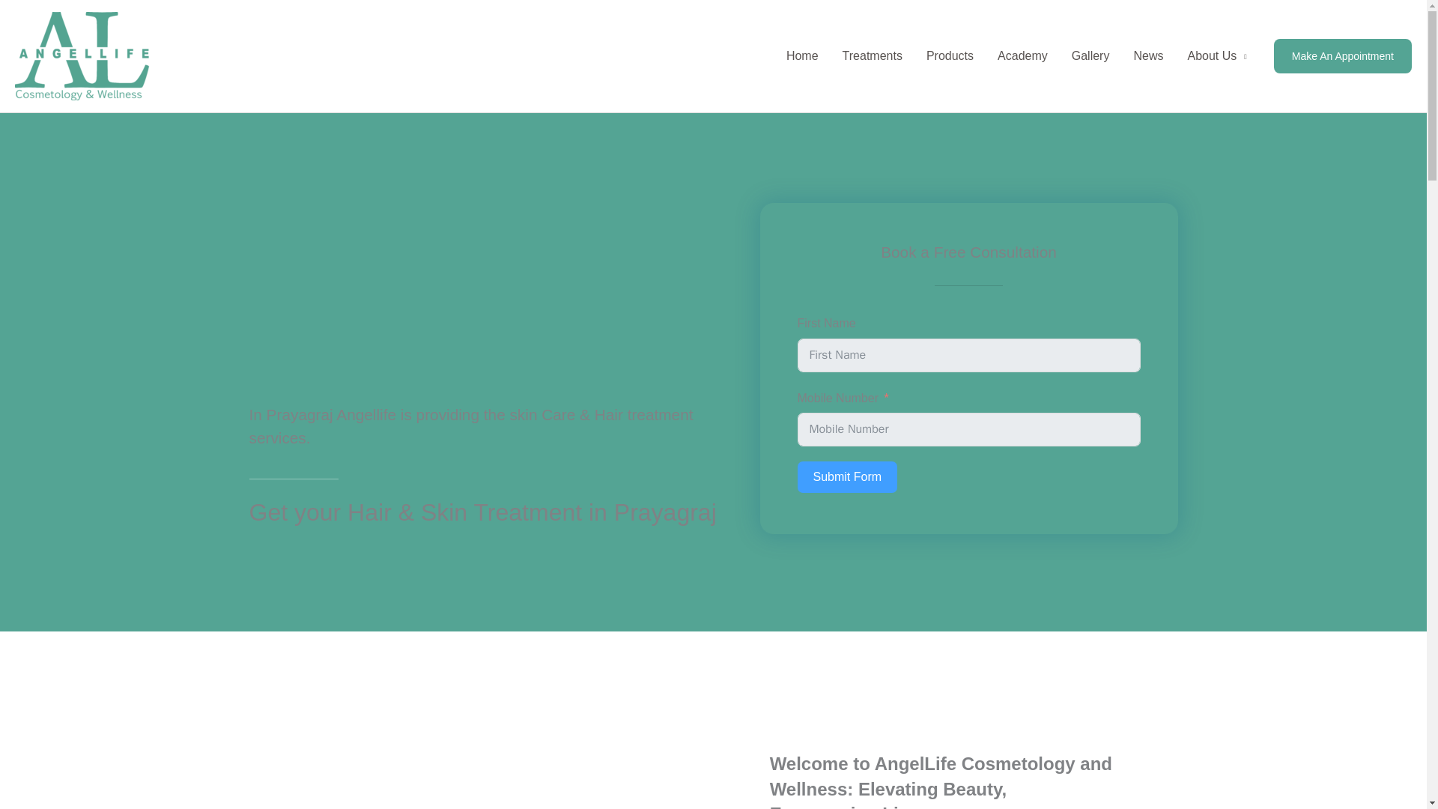  Describe the element at coordinates (1090, 55) in the screenshot. I see `Gallery` at that location.